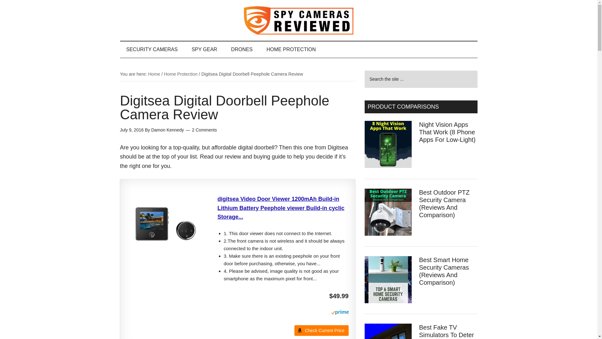  I want to click on Home Protection, so click(181, 74).